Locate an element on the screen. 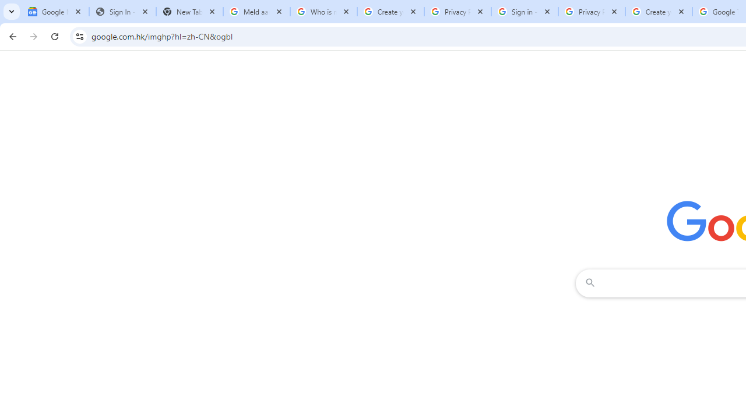 This screenshot has width=746, height=419. Sign In - USA TODAY is located at coordinates (122, 12).